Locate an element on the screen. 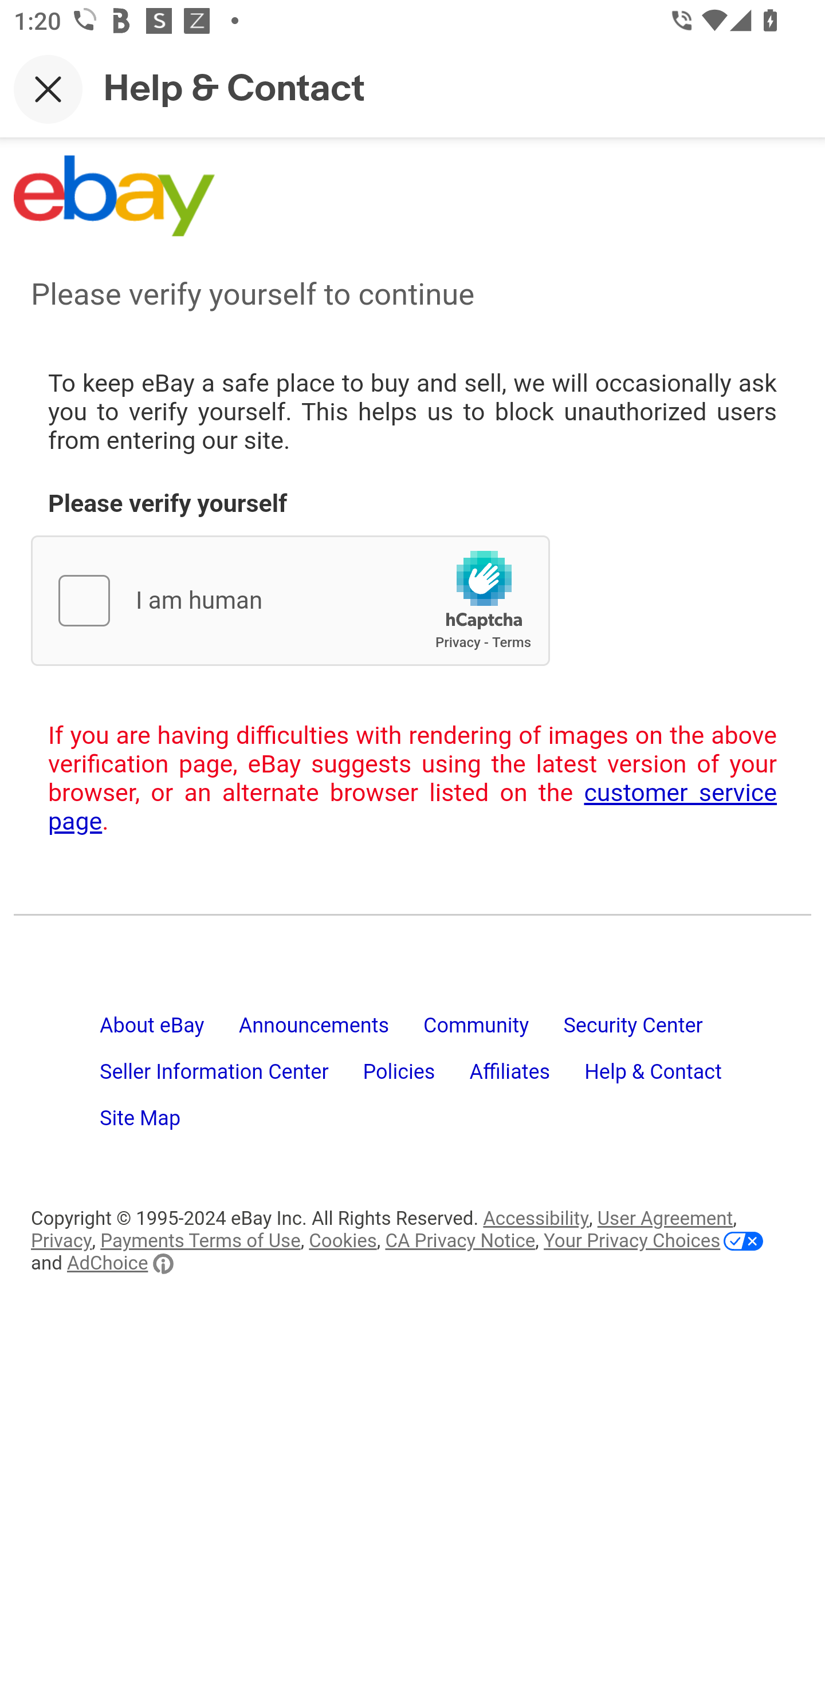 The width and height of the screenshot is (825, 1695). CA Privacy Notice is located at coordinates (461, 1241).